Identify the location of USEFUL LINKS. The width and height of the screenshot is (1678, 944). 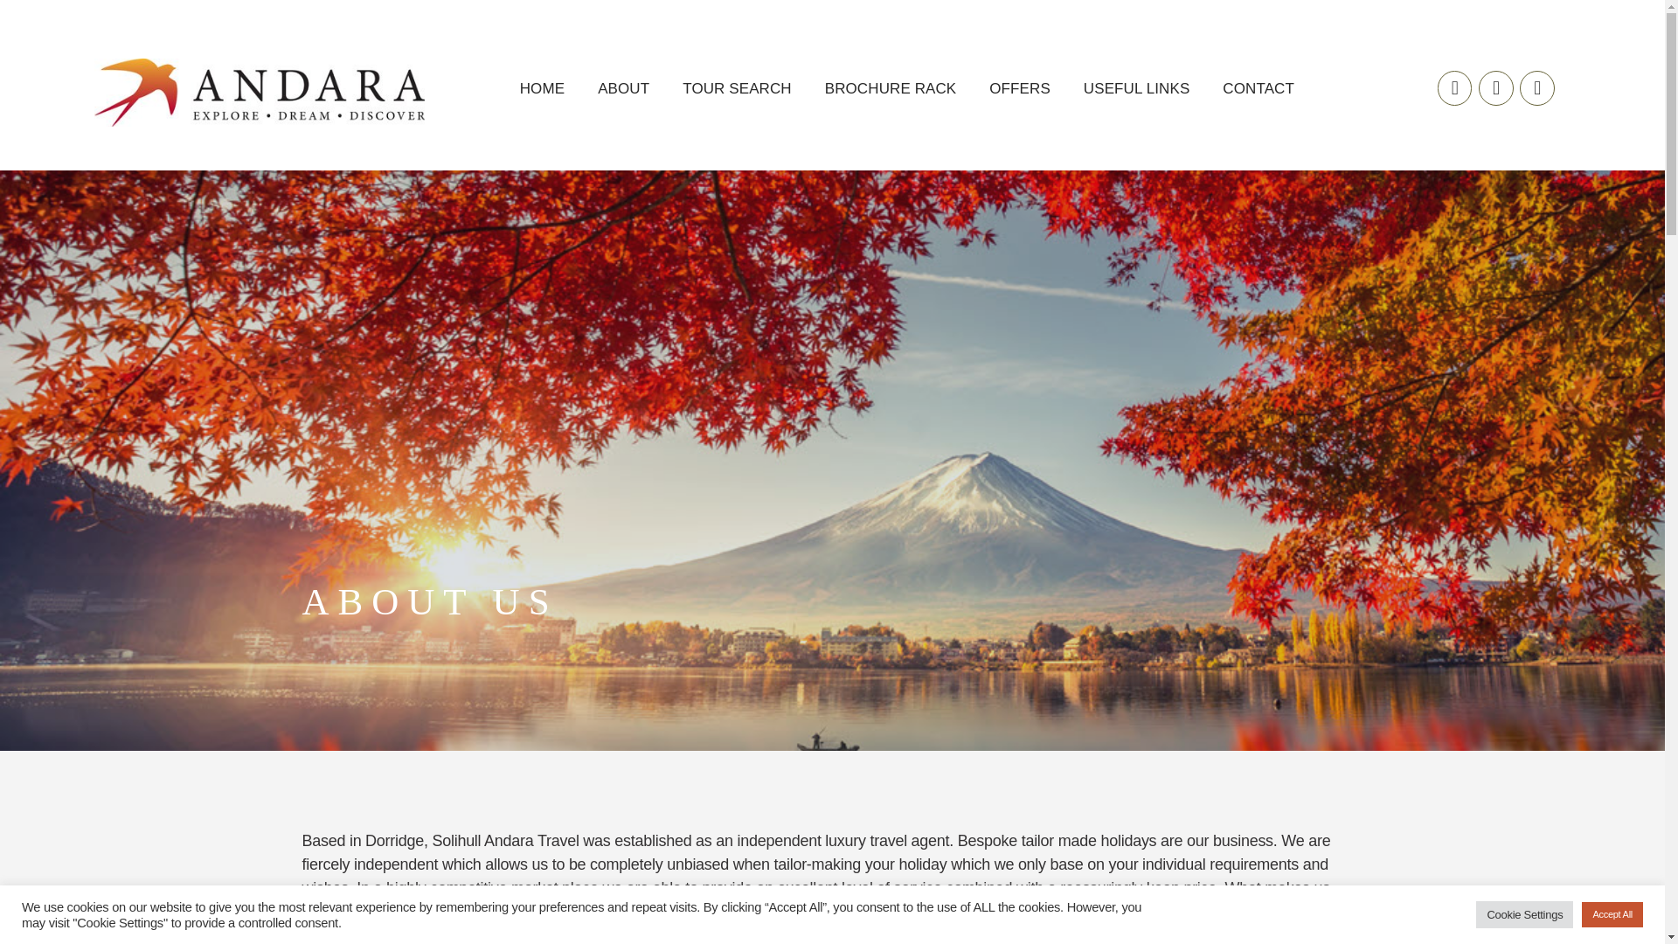
(1136, 63).